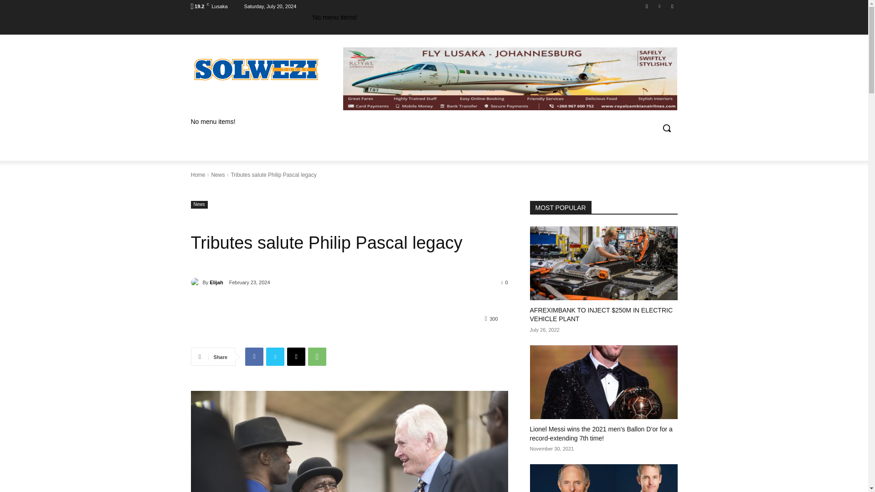  Describe the element at coordinates (216, 282) in the screenshot. I see `Elijah` at that location.